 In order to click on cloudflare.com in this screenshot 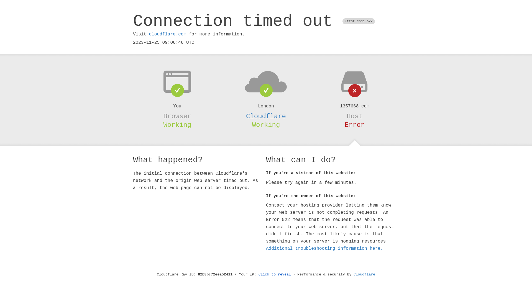, I will do `click(168, 34)`.